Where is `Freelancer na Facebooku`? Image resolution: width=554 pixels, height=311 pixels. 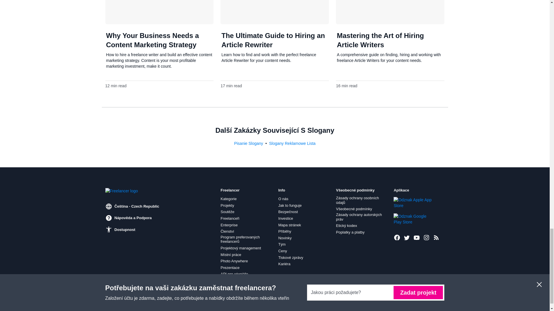 Freelancer na Facebooku is located at coordinates (397, 238).